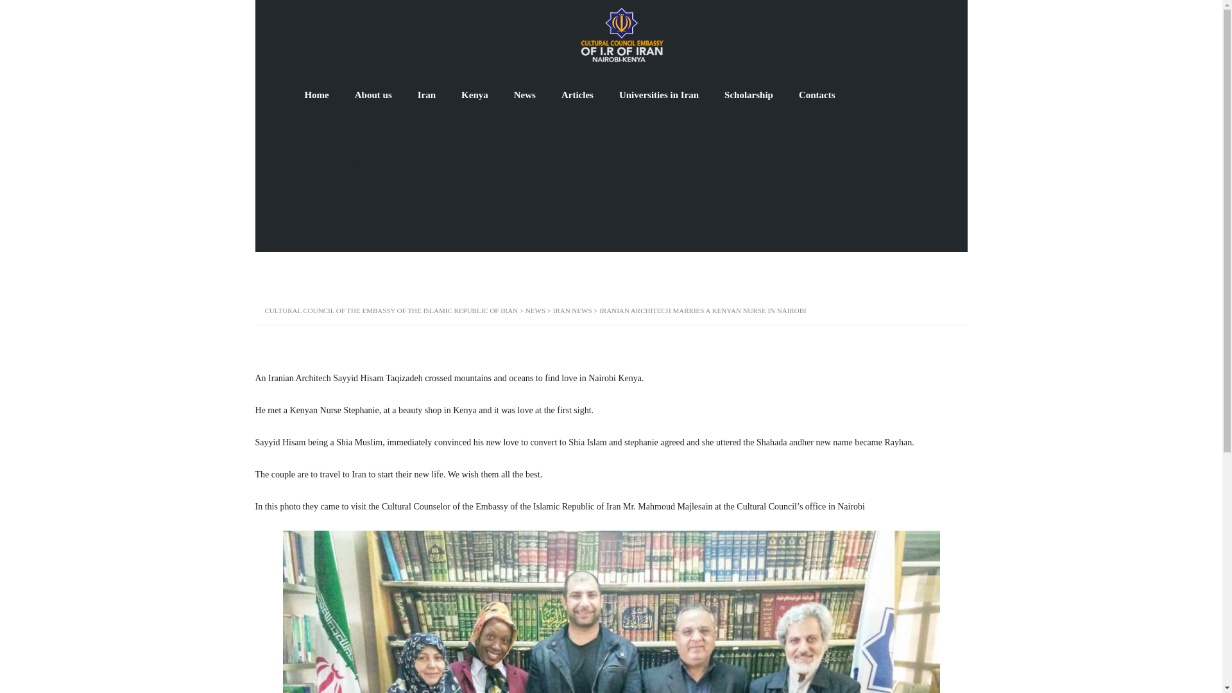  What do you see at coordinates (316, 95) in the screenshot?
I see `Home` at bounding box center [316, 95].